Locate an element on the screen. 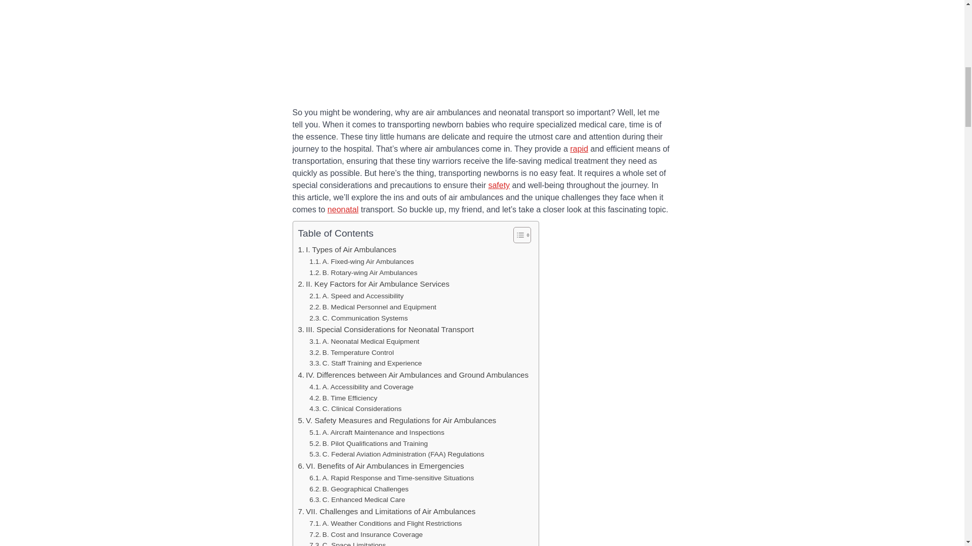  B. Time Efficiency is located at coordinates (343, 398).